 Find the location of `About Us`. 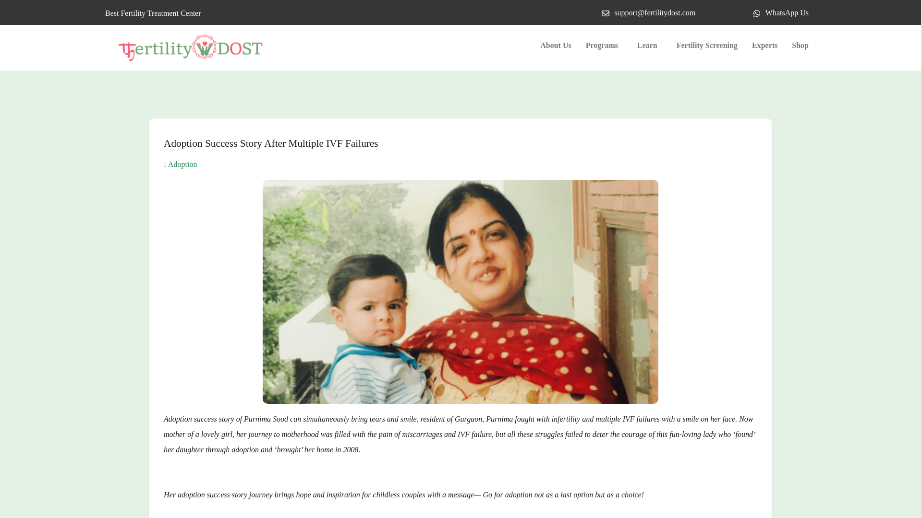

About Us is located at coordinates (555, 45).